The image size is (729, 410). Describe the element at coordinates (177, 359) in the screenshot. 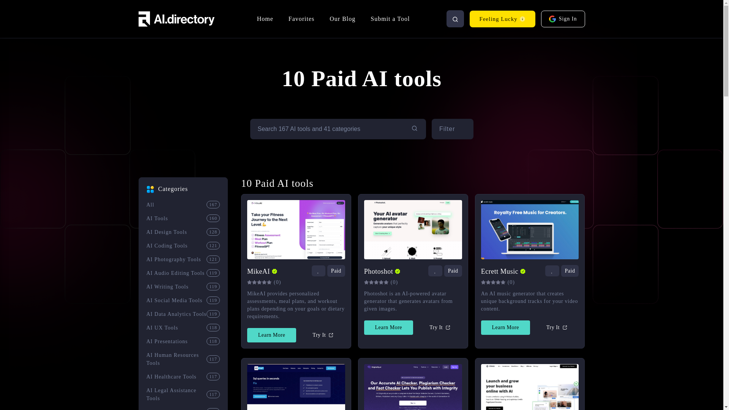

I see `AI Human Resources Tools` at that location.